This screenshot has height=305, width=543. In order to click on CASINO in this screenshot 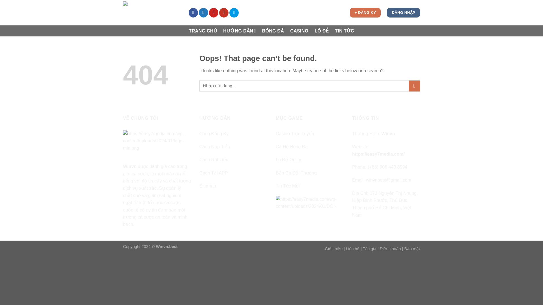, I will do `click(299, 31)`.